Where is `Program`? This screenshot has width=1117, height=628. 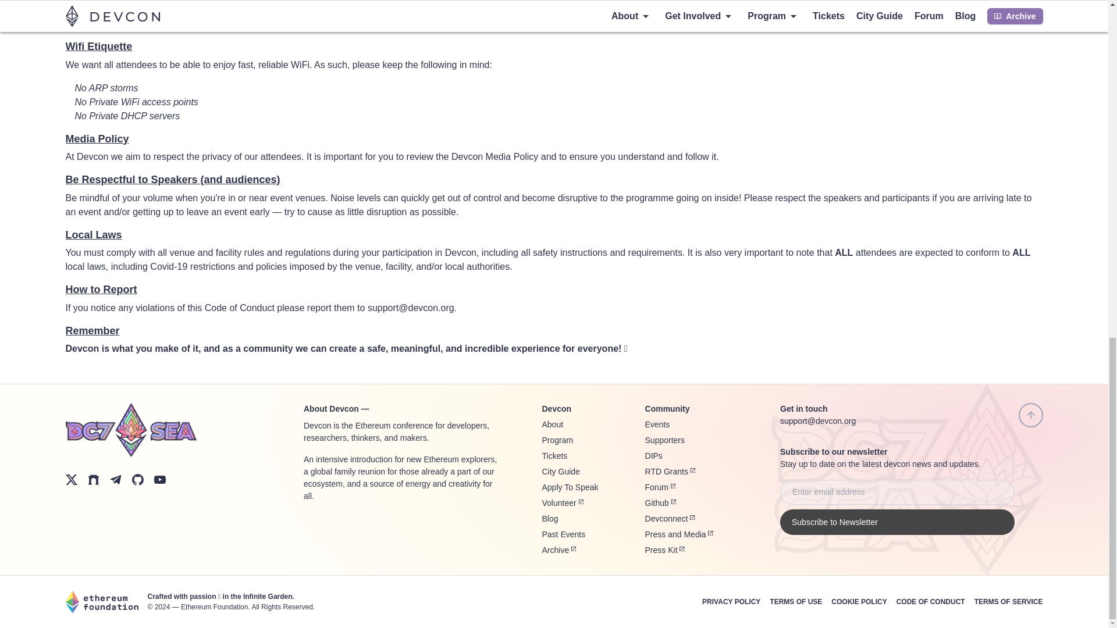
Program is located at coordinates (557, 440).